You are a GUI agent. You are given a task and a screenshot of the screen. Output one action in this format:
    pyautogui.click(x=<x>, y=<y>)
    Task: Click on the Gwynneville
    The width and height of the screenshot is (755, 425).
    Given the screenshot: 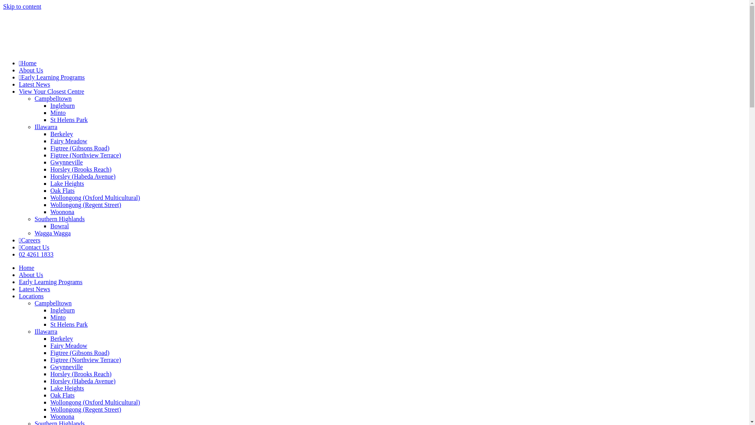 What is the action you would take?
    pyautogui.click(x=67, y=367)
    